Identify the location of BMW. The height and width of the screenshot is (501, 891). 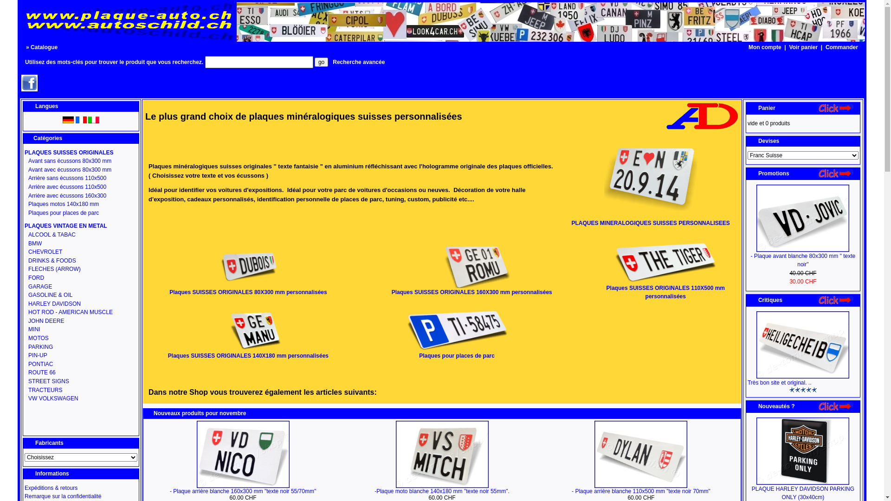
(81, 244).